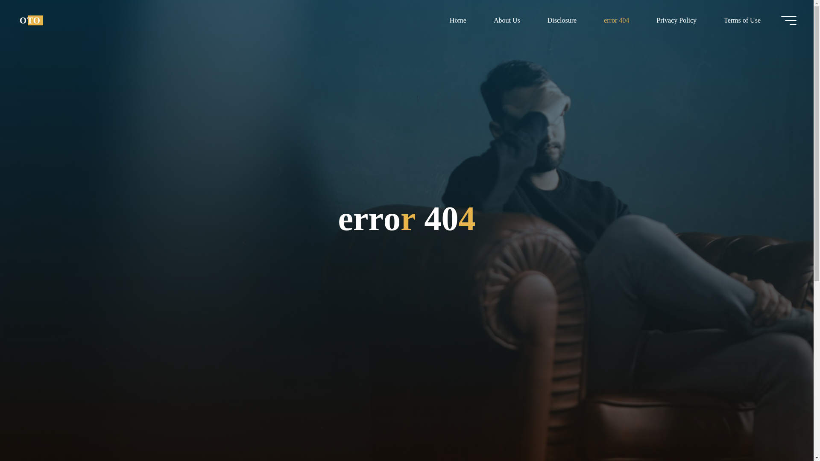  Describe the element at coordinates (617, 20) in the screenshot. I see `error 404` at that location.